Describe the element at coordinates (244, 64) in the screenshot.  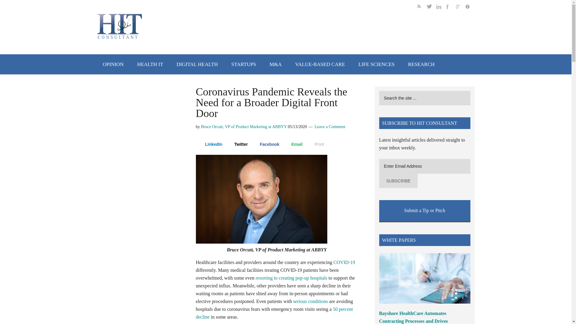
I see `STARTUPS` at that location.